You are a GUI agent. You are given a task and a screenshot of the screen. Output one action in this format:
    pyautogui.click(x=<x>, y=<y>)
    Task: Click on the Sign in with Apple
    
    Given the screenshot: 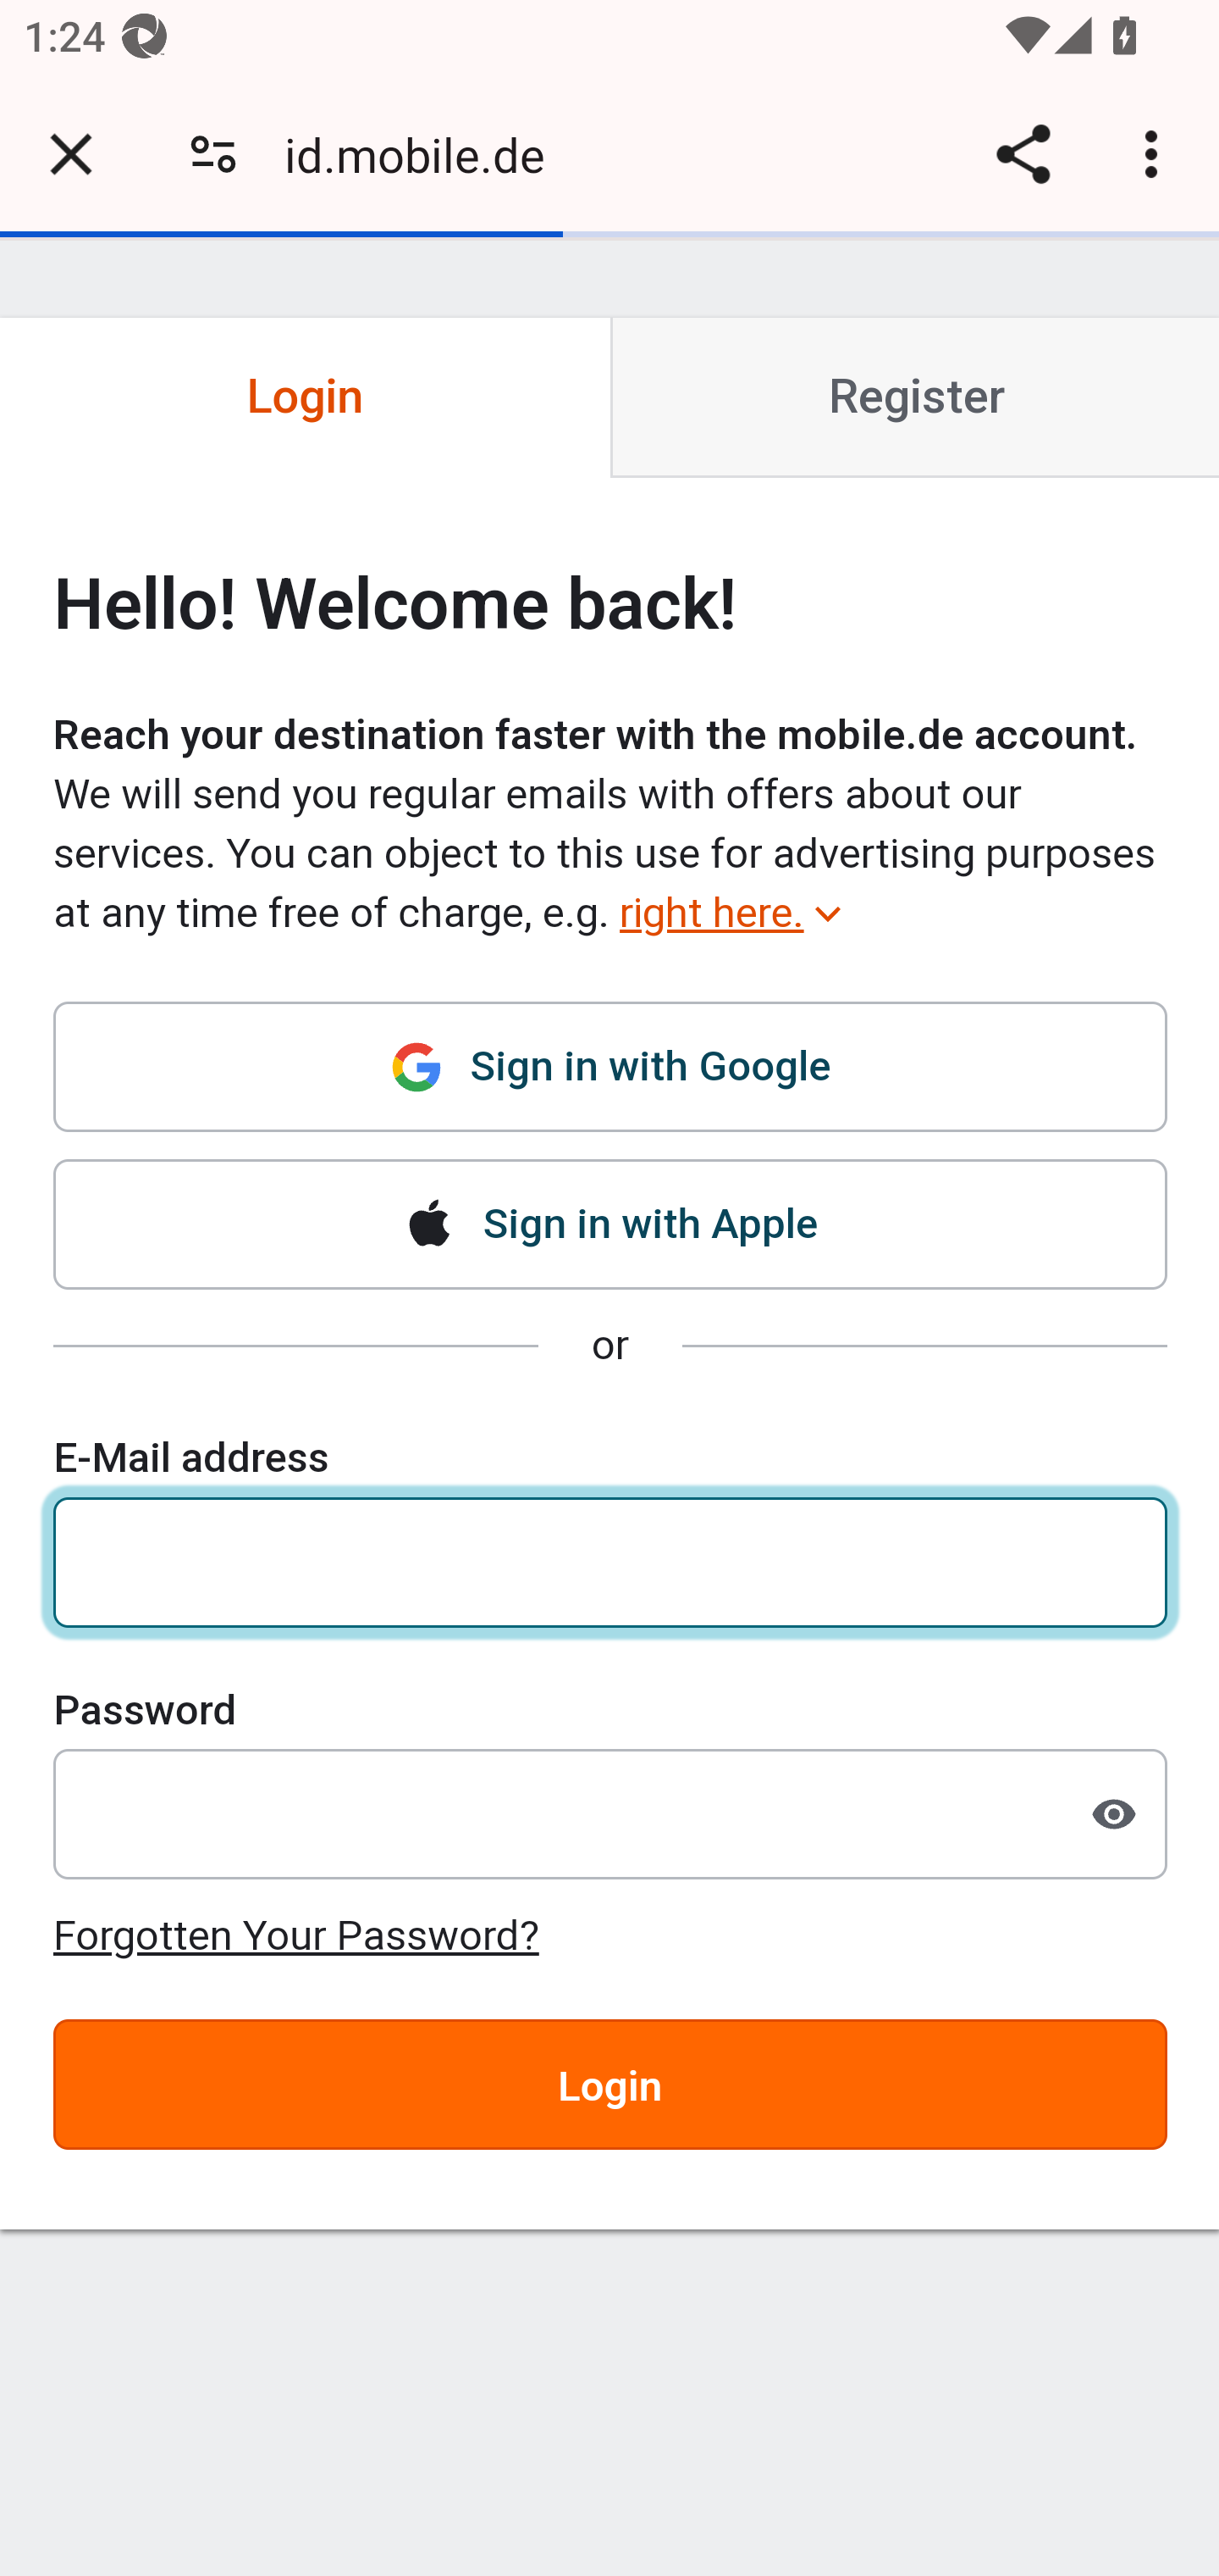 What is the action you would take?
    pyautogui.click(x=611, y=1224)
    